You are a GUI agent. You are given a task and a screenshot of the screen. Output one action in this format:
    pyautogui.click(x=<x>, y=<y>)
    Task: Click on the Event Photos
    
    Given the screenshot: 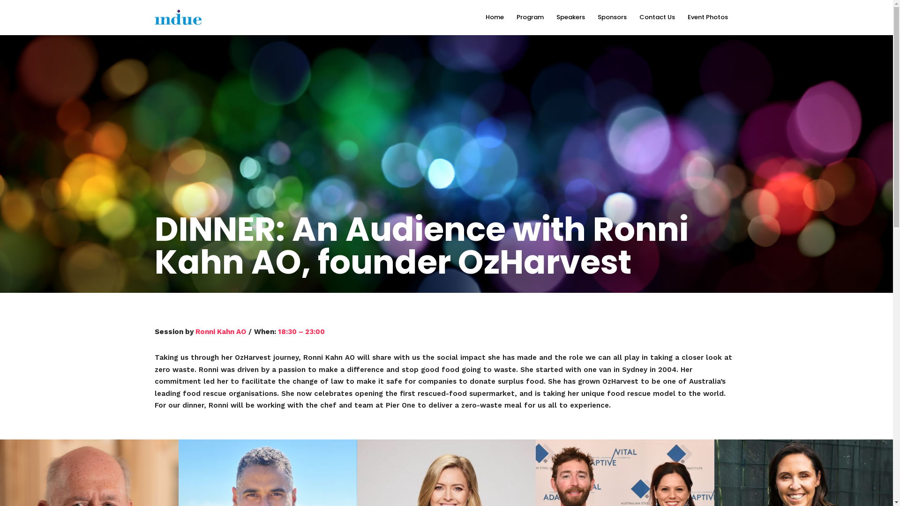 What is the action you would take?
    pyautogui.click(x=712, y=18)
    